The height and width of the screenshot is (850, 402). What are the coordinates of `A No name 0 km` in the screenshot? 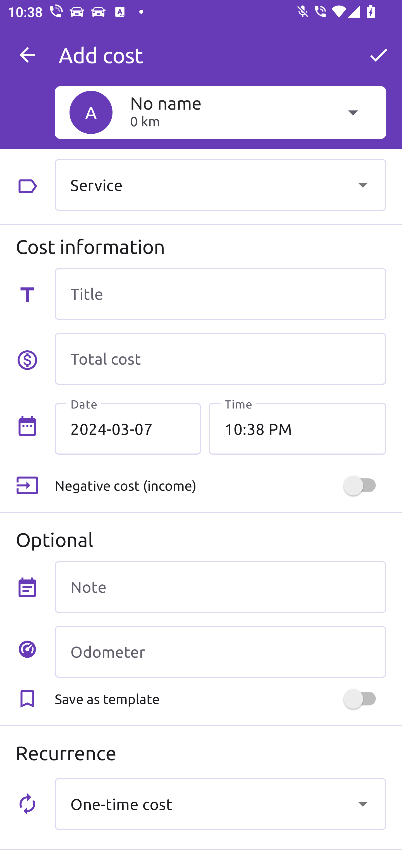 It's located at (220, 112).